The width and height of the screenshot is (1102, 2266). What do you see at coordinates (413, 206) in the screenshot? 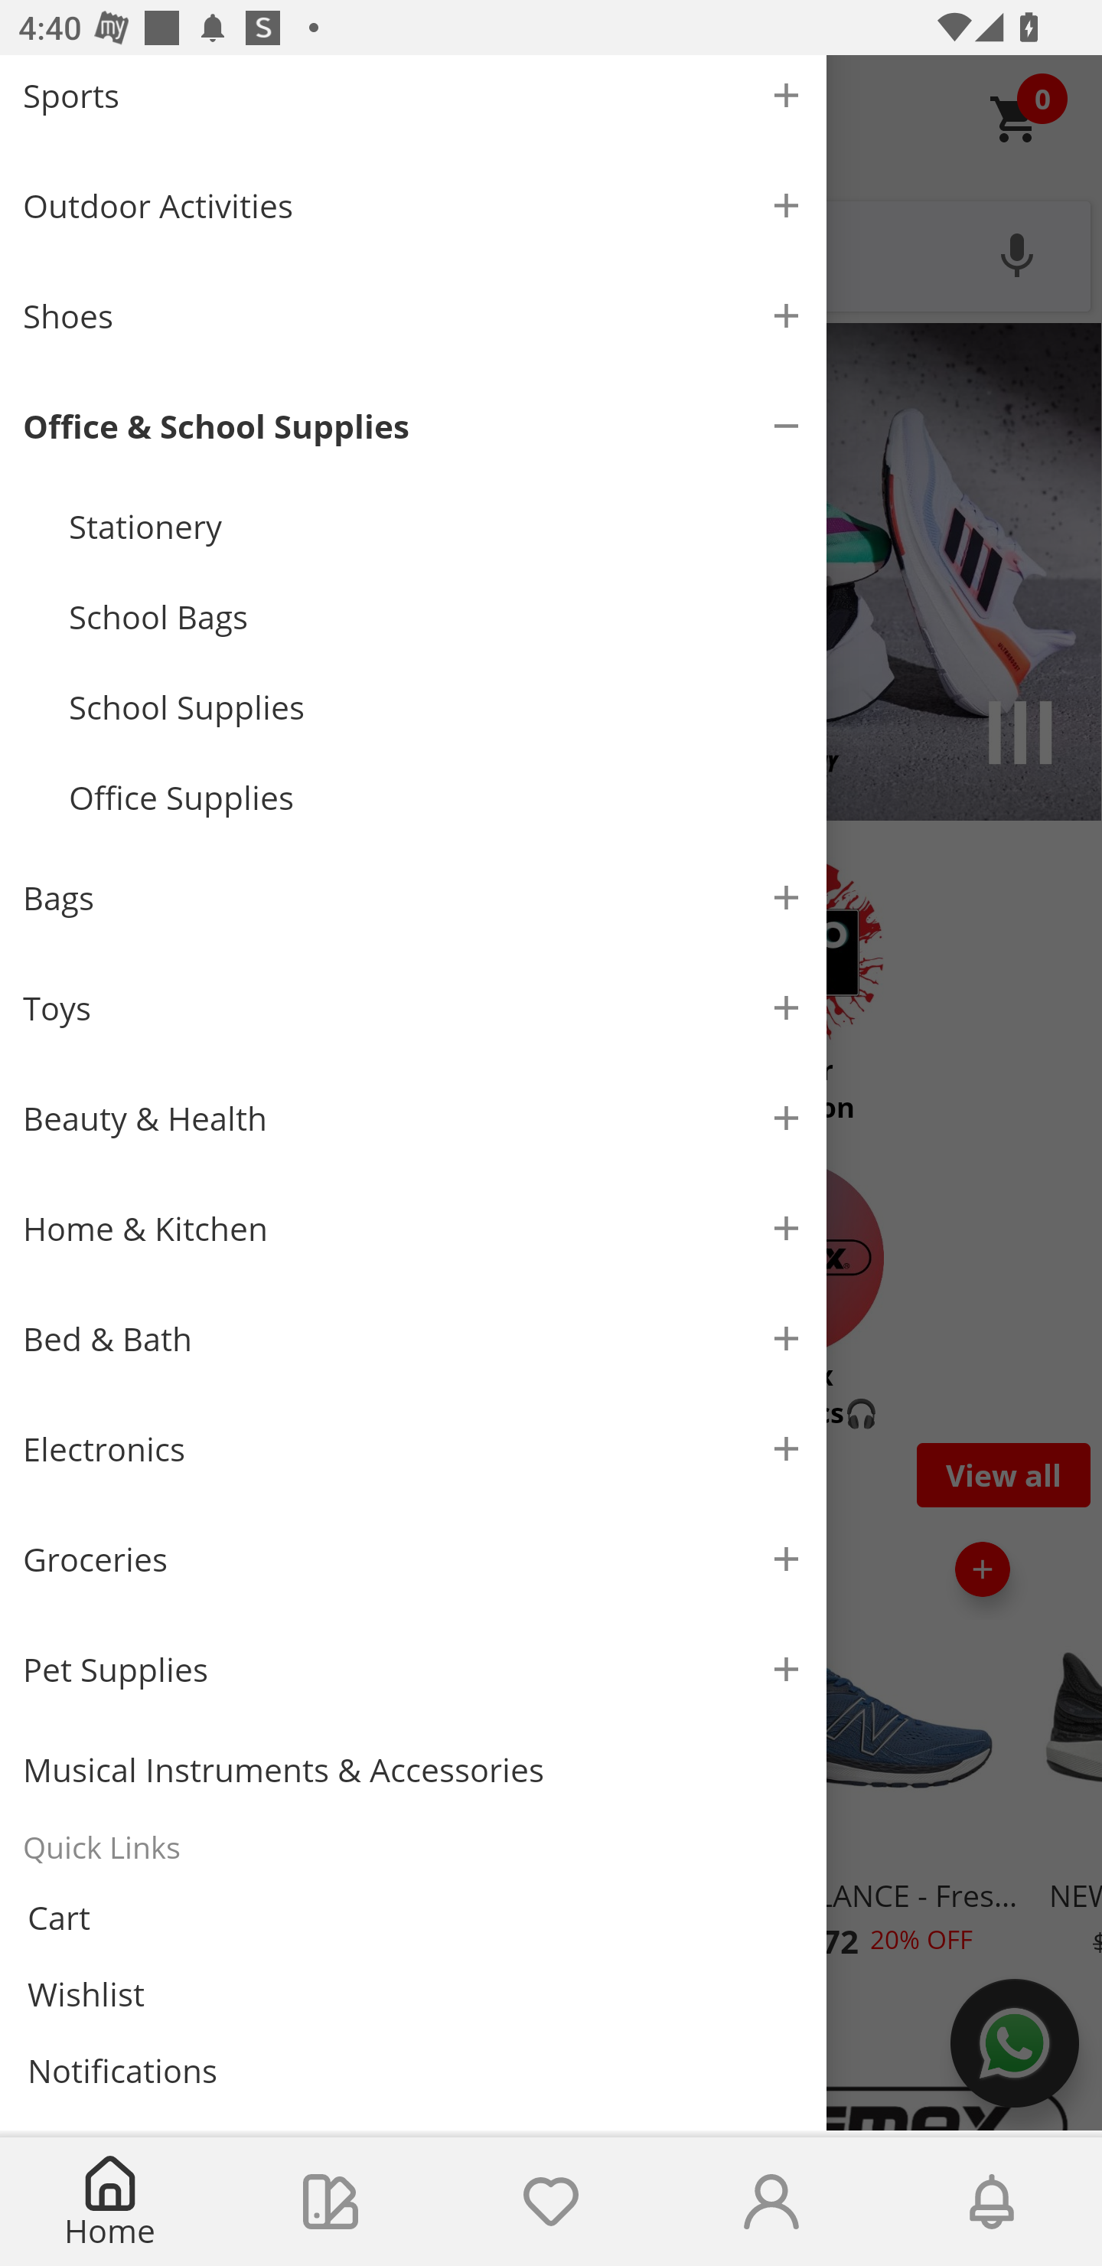
I see `Outdoor Activities` at bounding box center [413, 206].